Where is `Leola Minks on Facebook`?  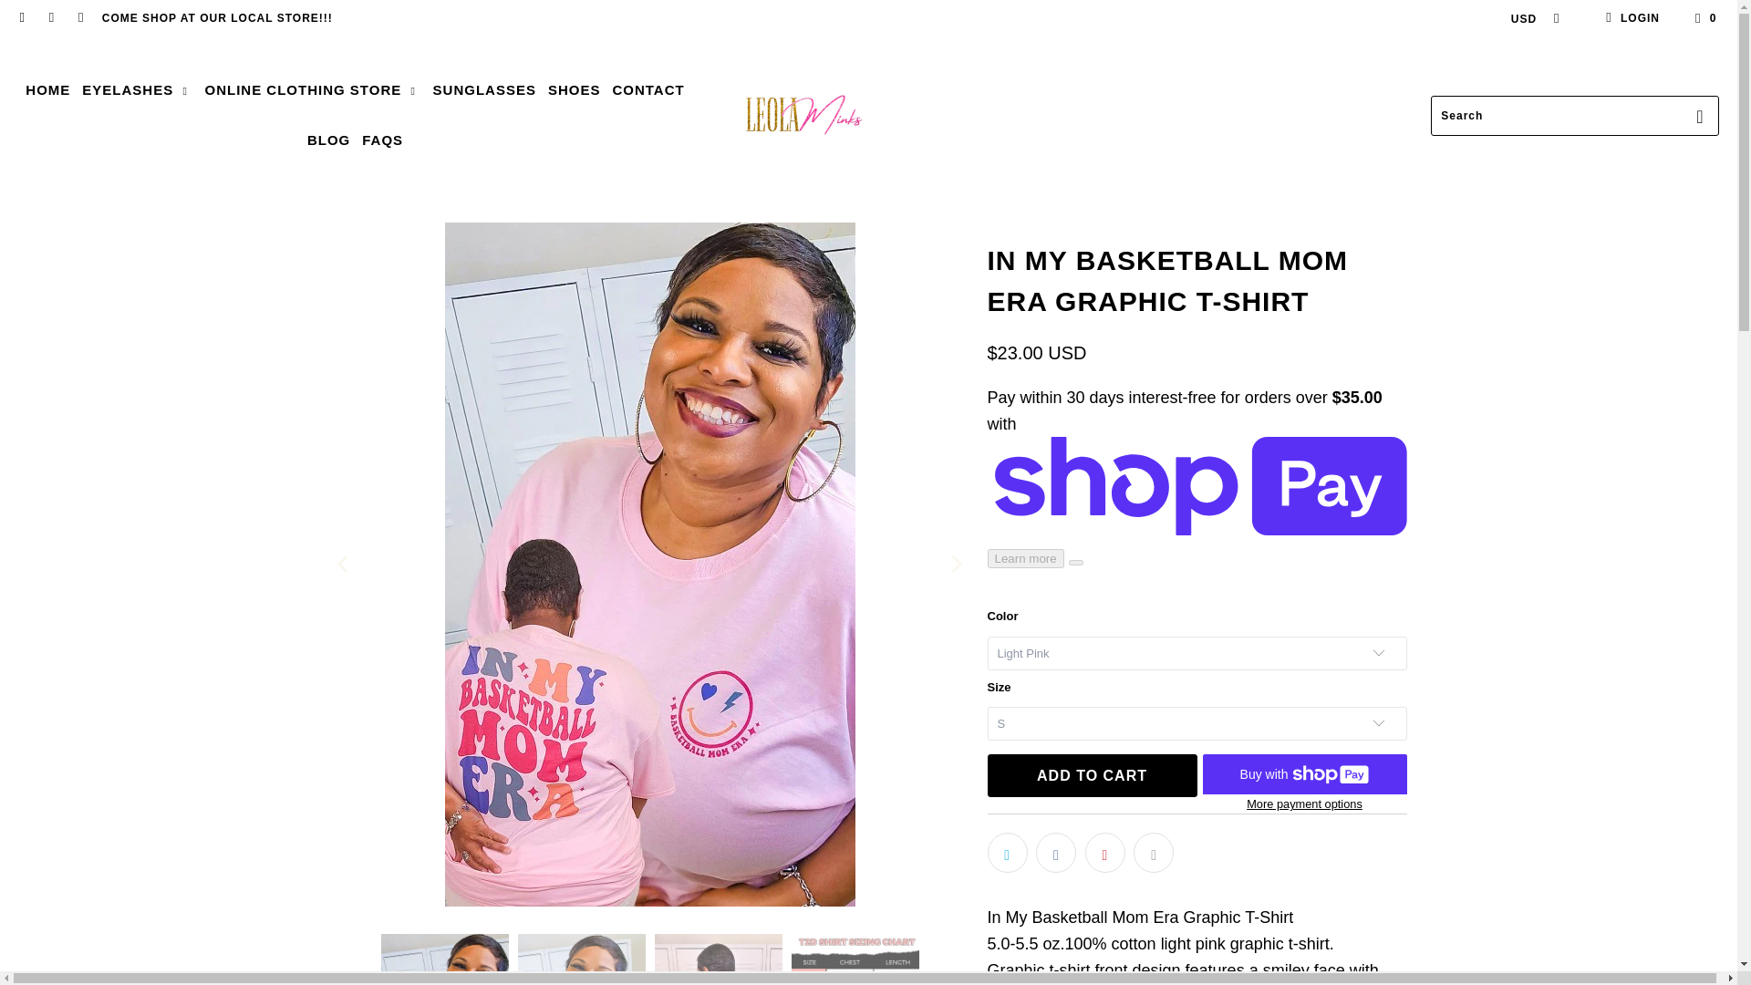 Leola Minks on Facebook is located at coordinates (22, 18).